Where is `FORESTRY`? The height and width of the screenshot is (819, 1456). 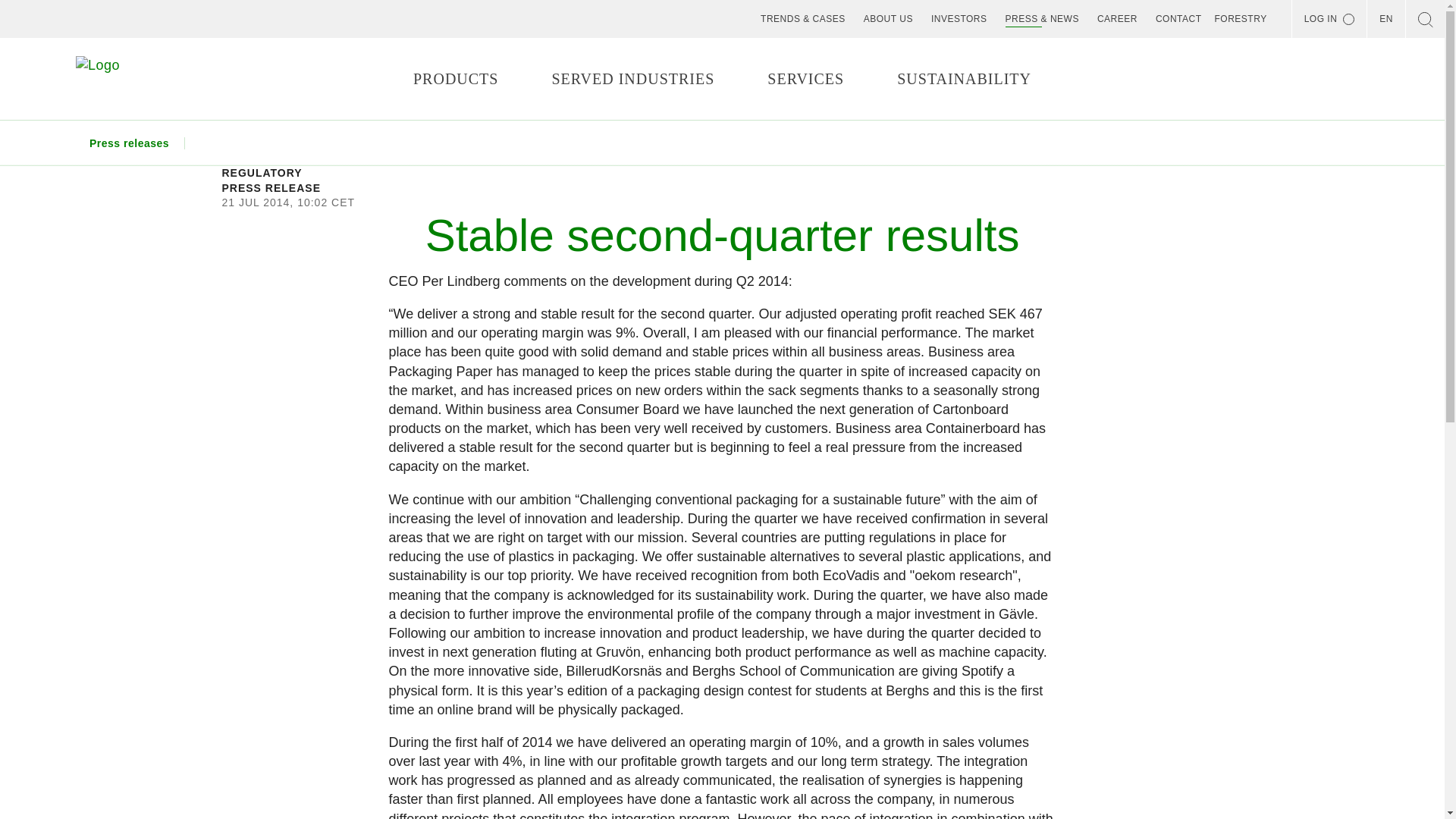 FORESTRY is located at coordinates (1241, 18).